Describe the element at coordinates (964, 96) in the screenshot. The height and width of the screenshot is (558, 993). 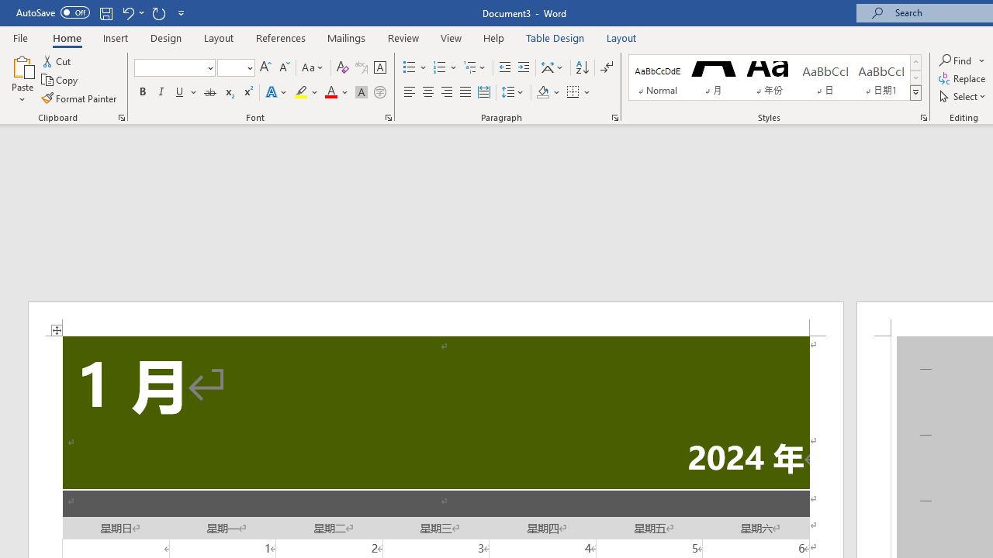
I see `Select` at that location.